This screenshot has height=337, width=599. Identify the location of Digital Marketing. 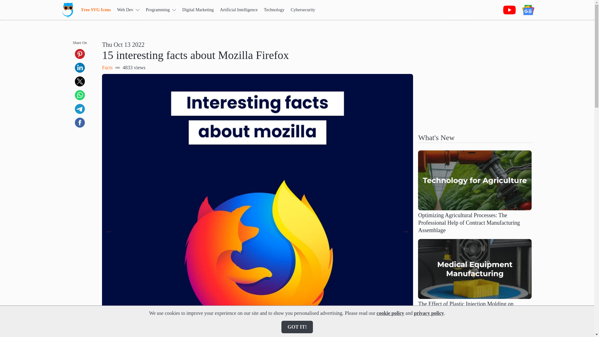
(198, 9).